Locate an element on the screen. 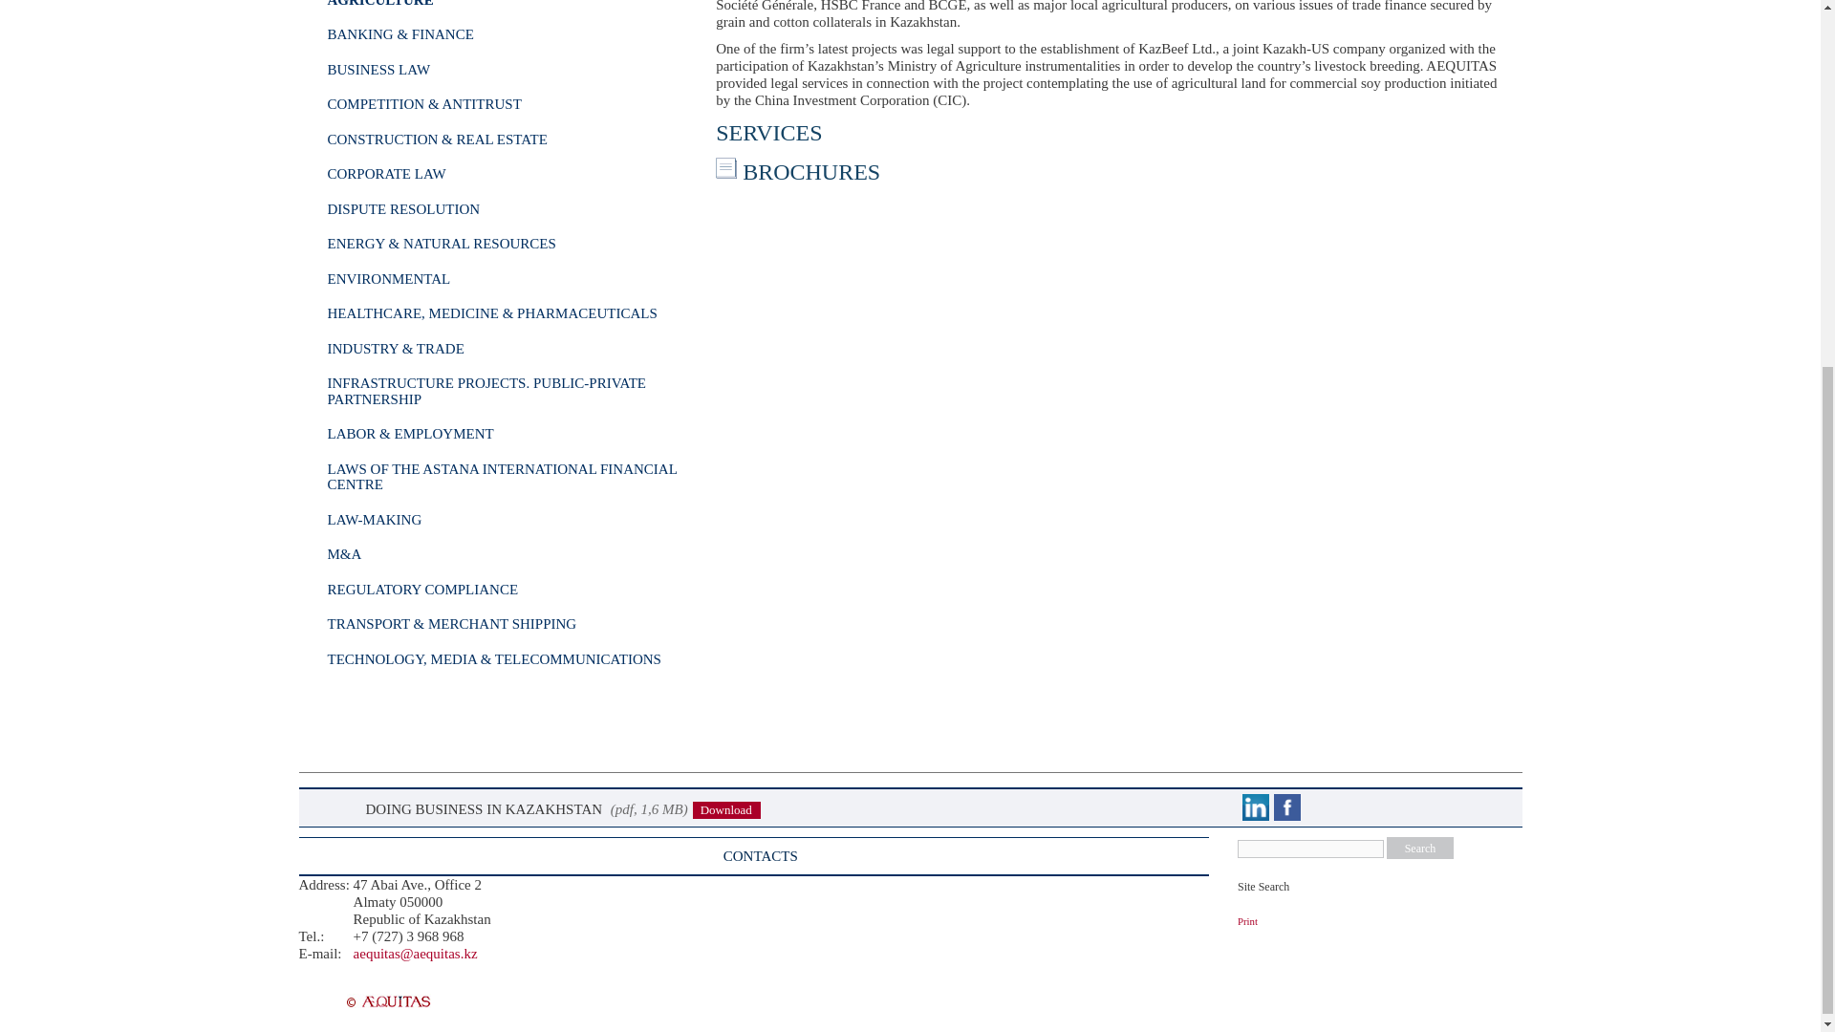 Image resolution: width=1835 pixels, height=1032 pixels. Search is located at coordinates (1420, 847).